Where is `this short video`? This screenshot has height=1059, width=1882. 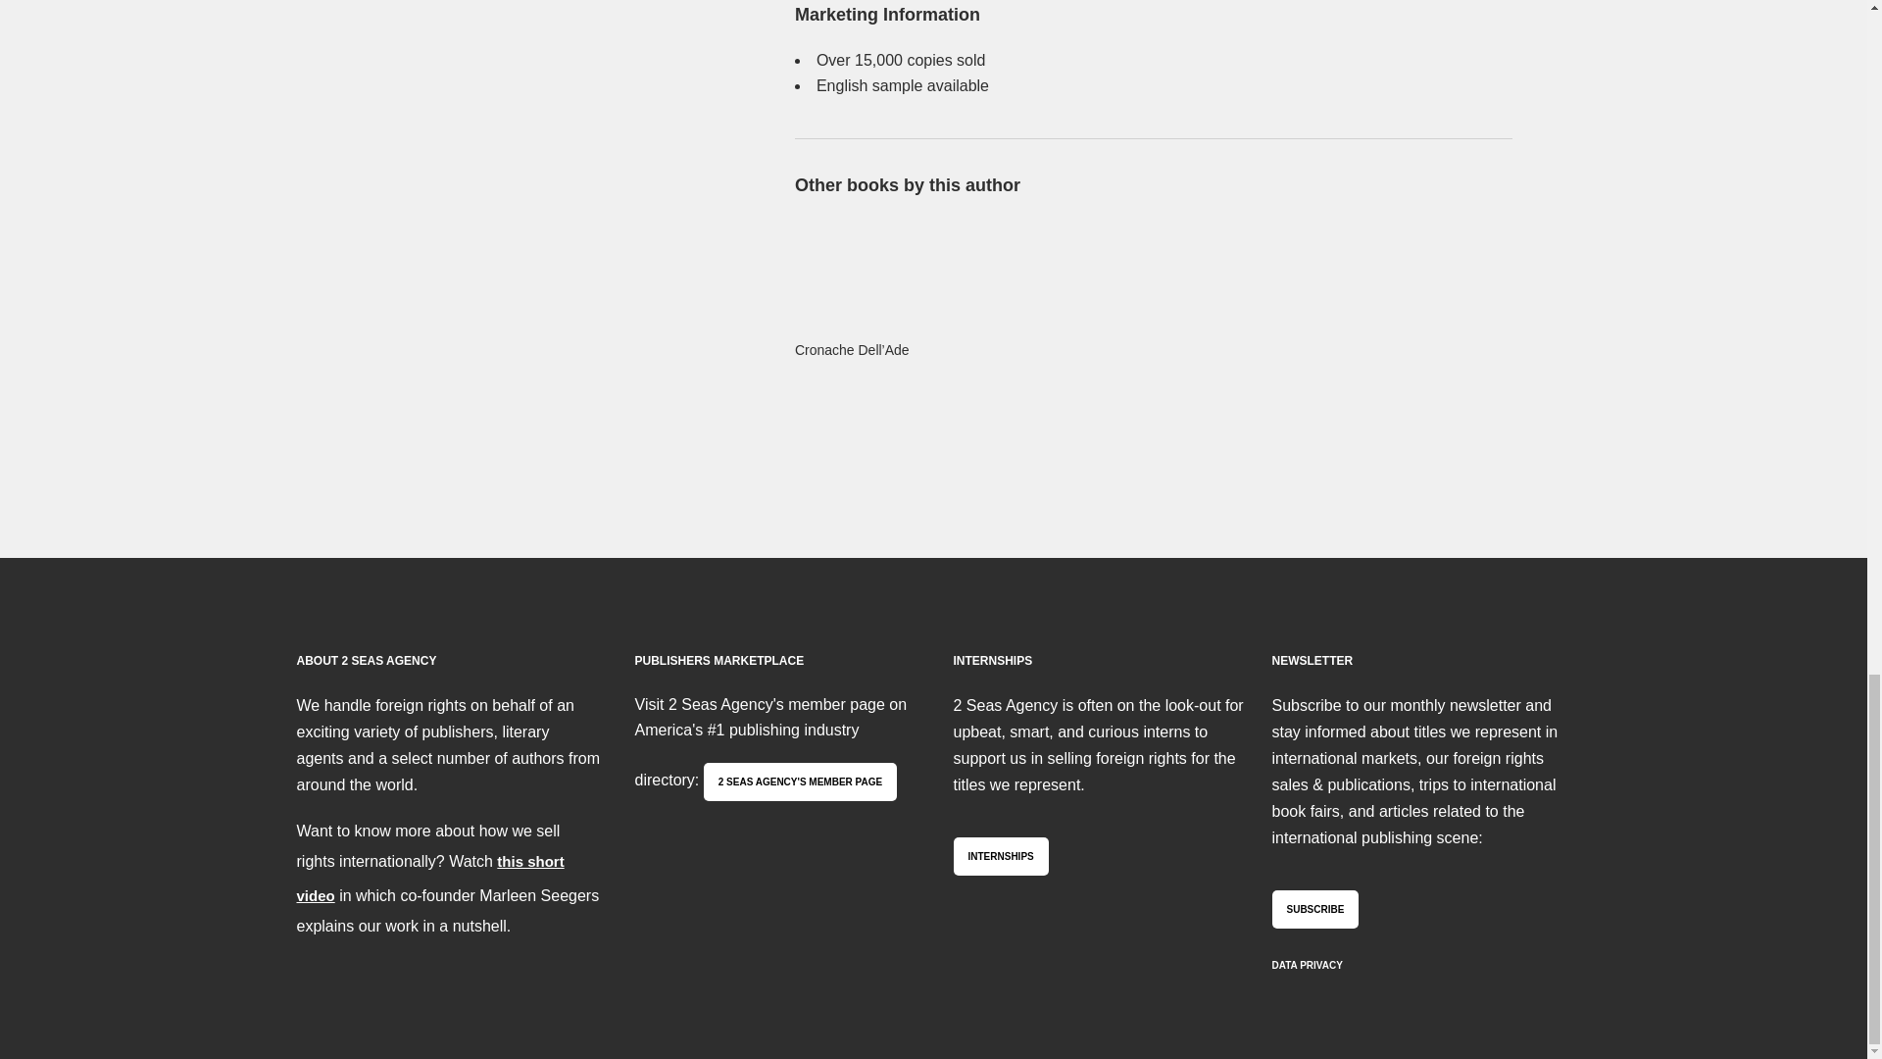 this short video is located at coordinates (429, 879).